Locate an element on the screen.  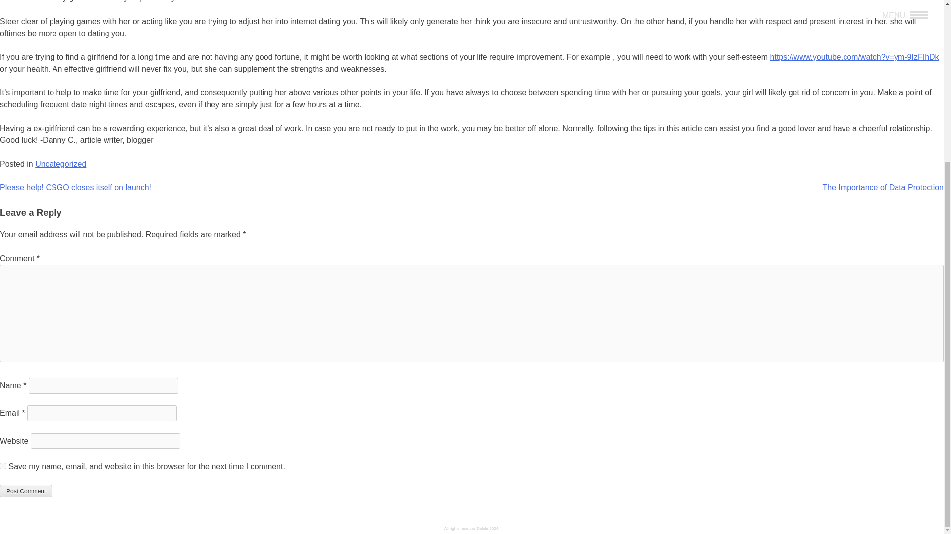
Uncategorized is located at coordinates (60, 164).